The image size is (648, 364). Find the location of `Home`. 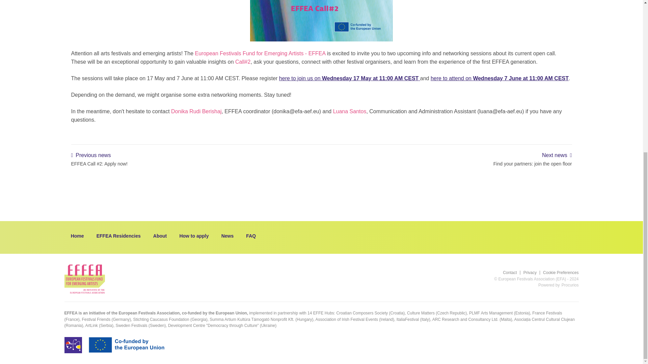

Home is located at coordinates (79, 236).